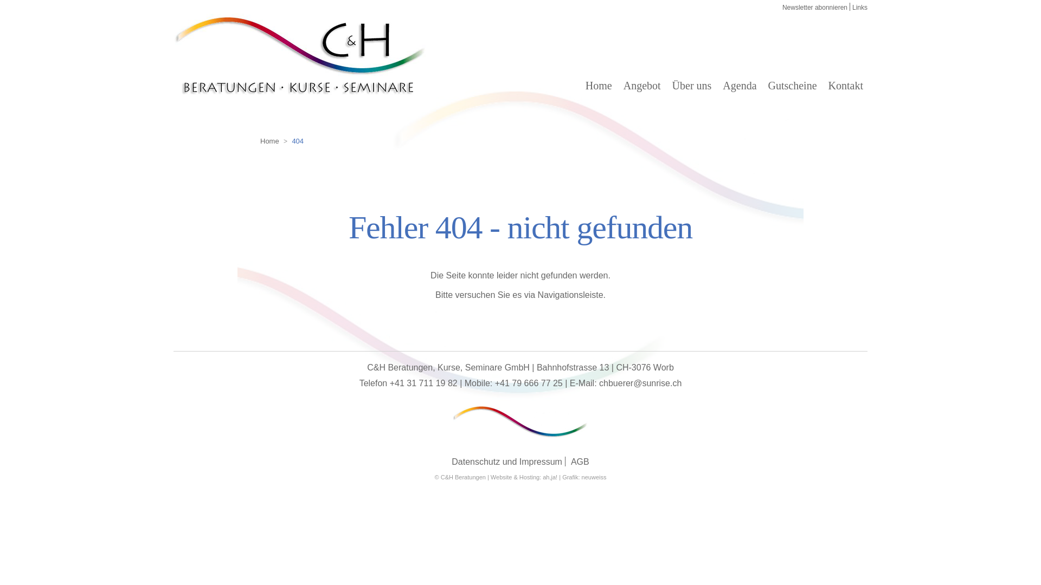  I want to click on 404, so click(298, 141).